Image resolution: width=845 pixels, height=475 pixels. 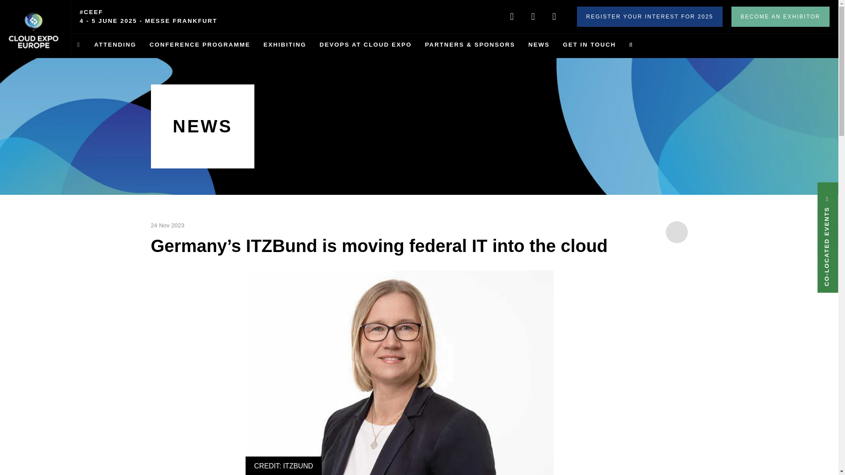 I want to click on Twitter, so click(x=533, y=17).